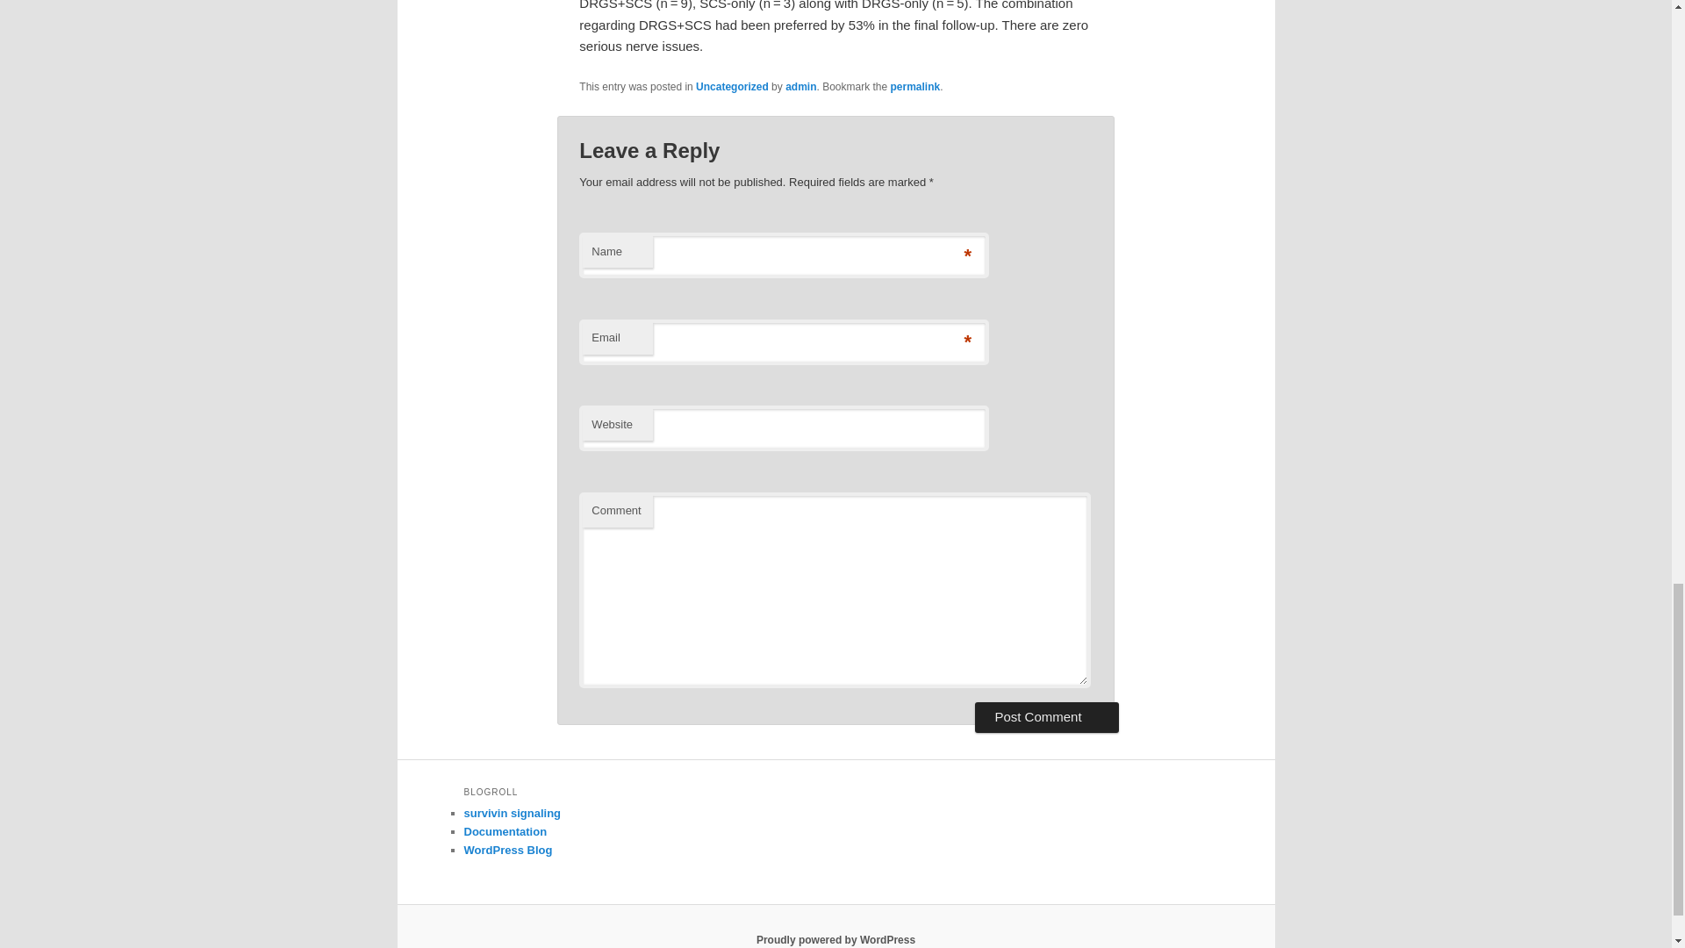 The width and height of the screenshot is (1685, 948). I want to click on WordPress Blog, so click(507, 850).